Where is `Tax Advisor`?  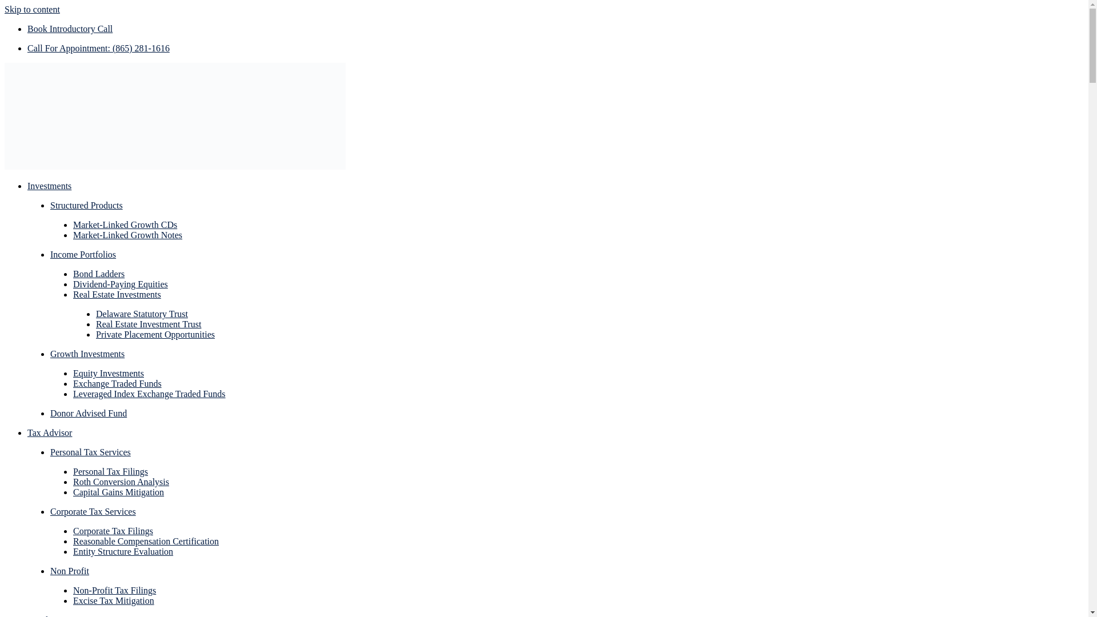 Tax Advisor is located at coordinates (50, 432).